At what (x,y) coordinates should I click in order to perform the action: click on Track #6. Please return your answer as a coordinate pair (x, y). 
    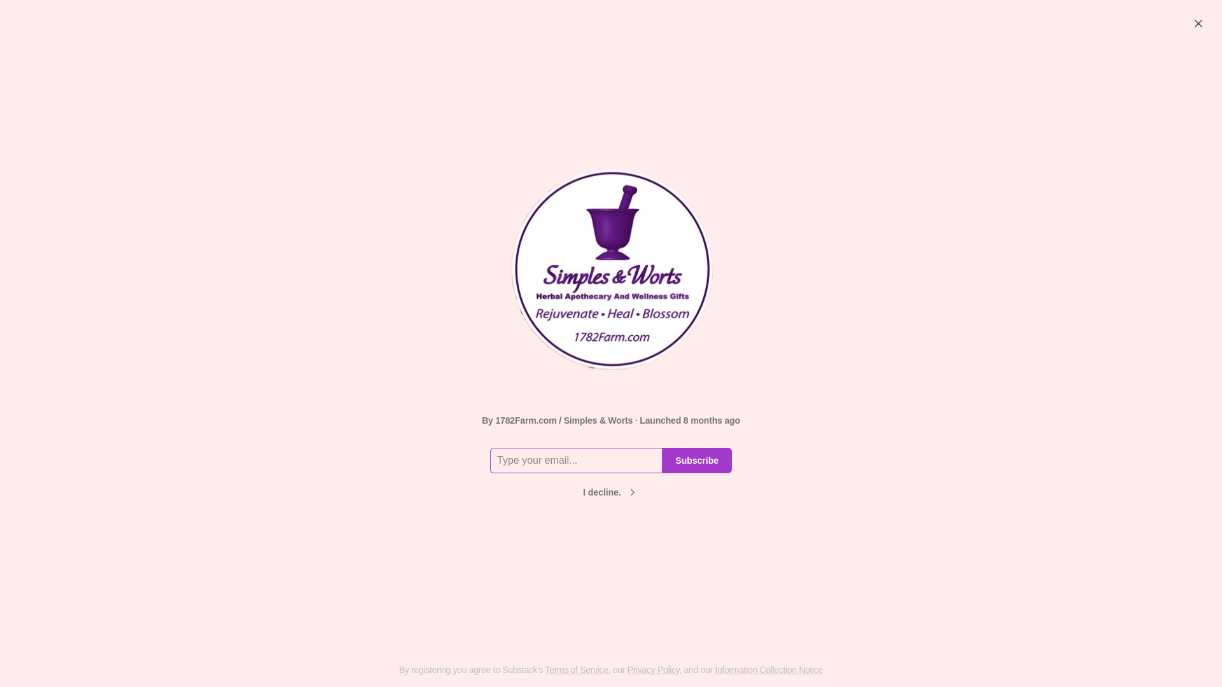
    Looking at the image, I should click on (680, 62).